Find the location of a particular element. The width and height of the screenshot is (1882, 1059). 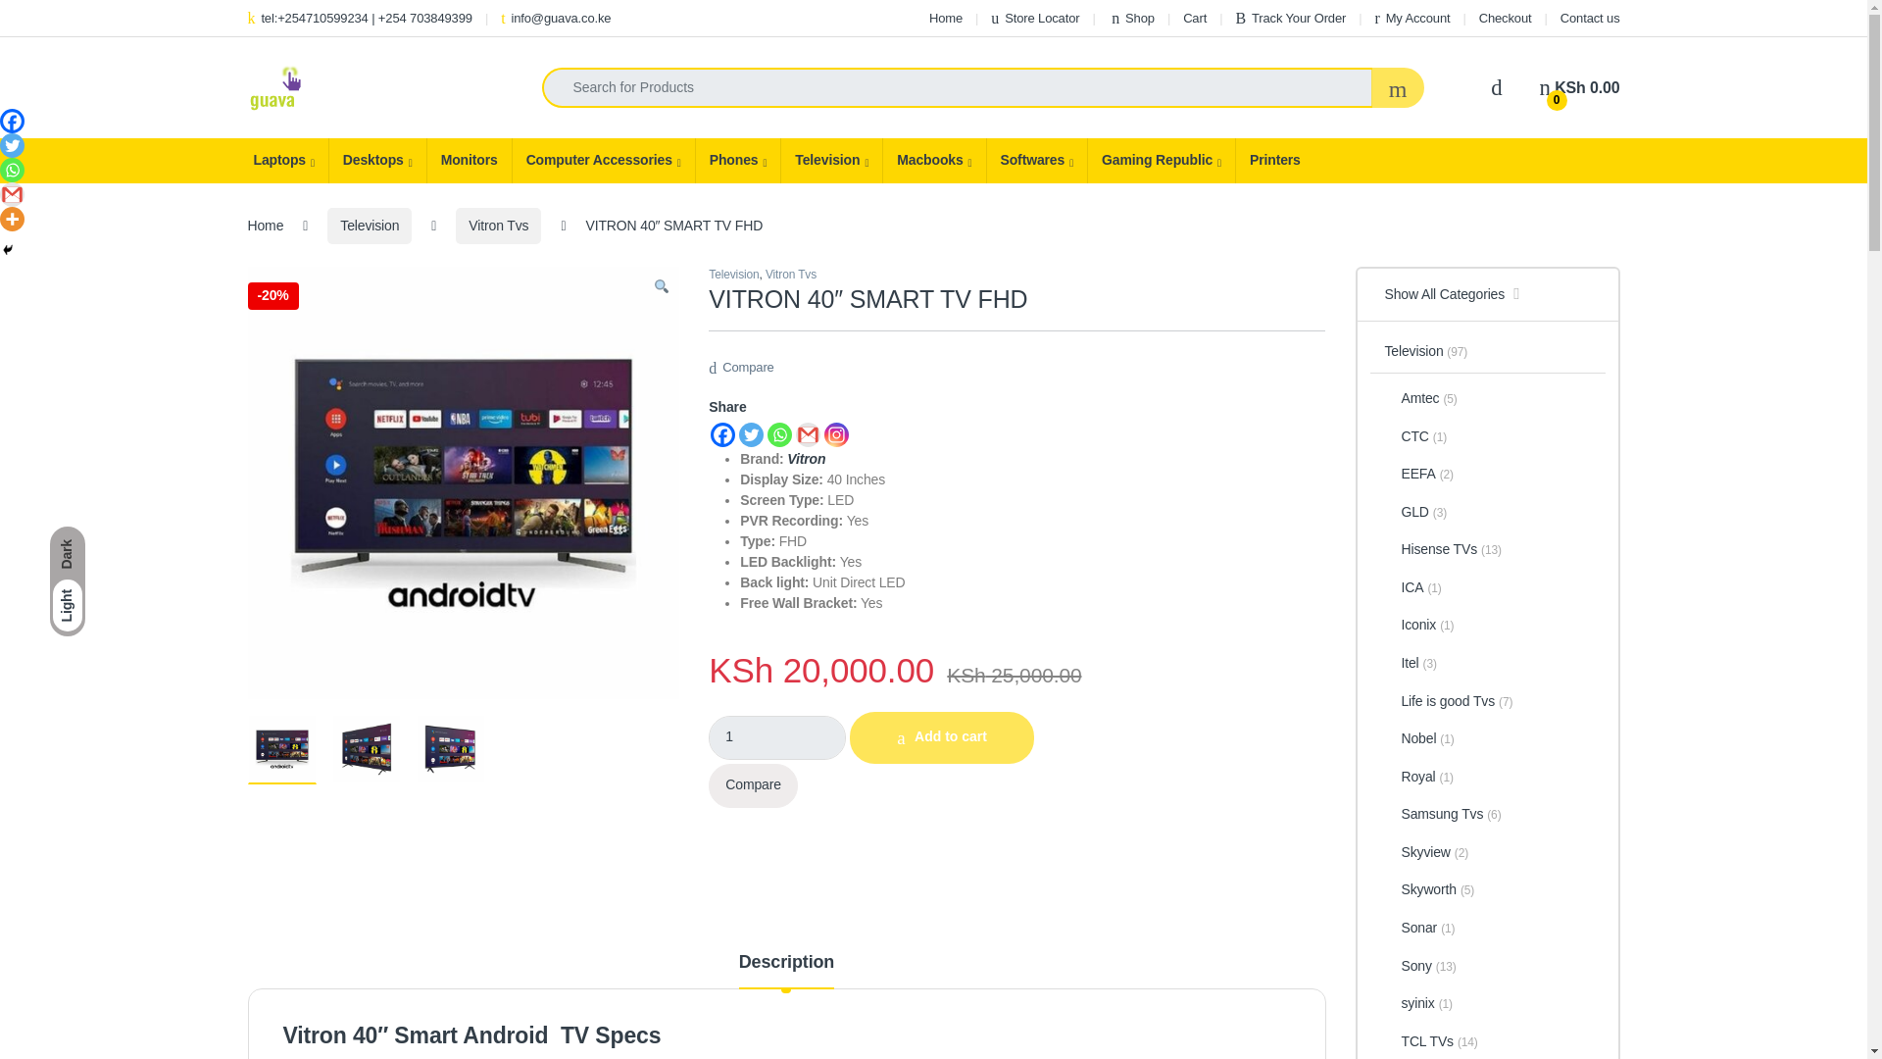

My Account is located at coordinates (1411, 18).